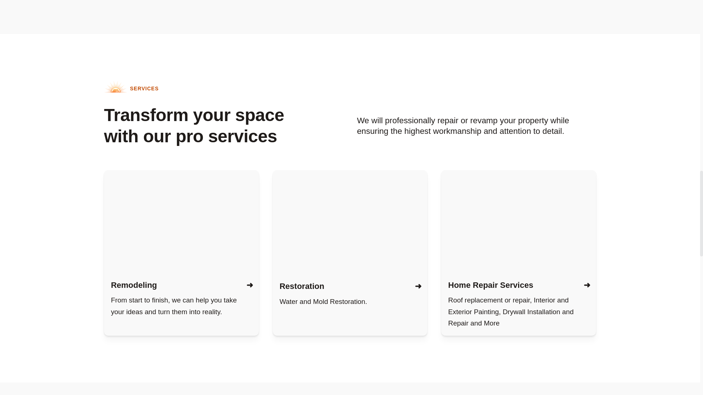  Describe the element at coordinates (134, 285) in the screenshot. I see `Remodeling` at that location.